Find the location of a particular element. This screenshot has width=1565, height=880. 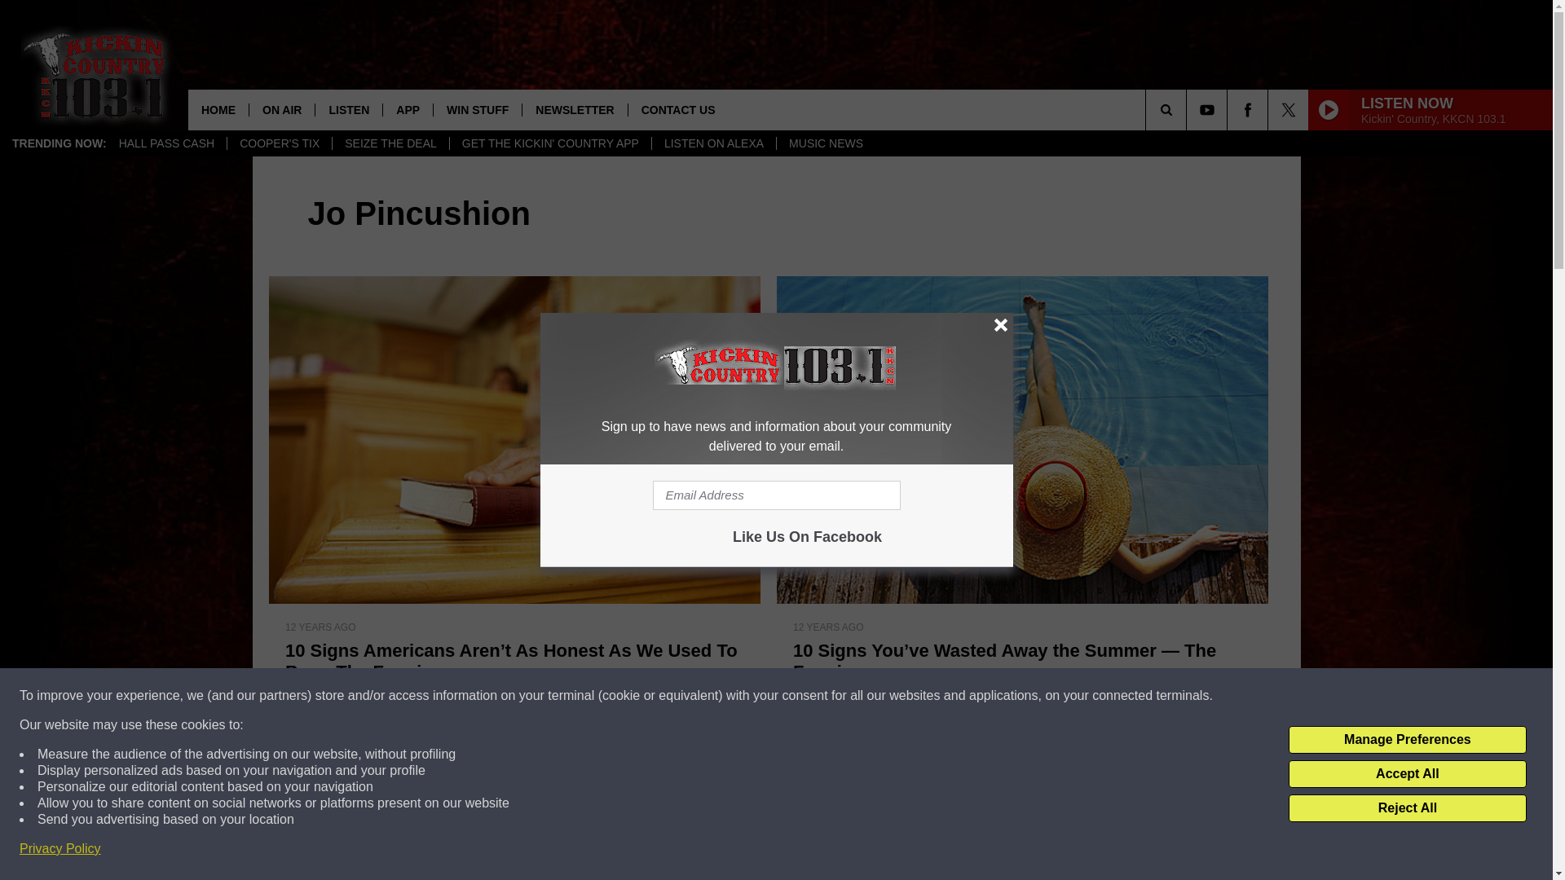

Accept All is located at coordinates (1407, 774).